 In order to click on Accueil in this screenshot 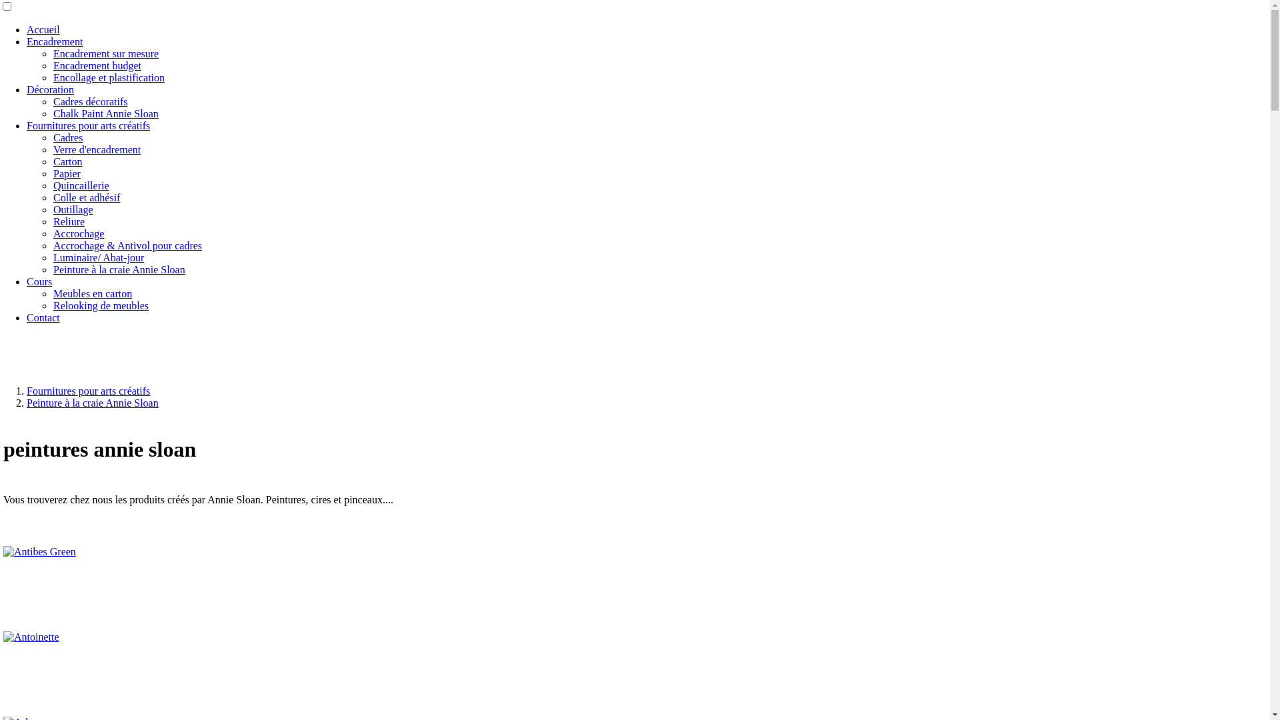, I will do `click(43, 29)`.